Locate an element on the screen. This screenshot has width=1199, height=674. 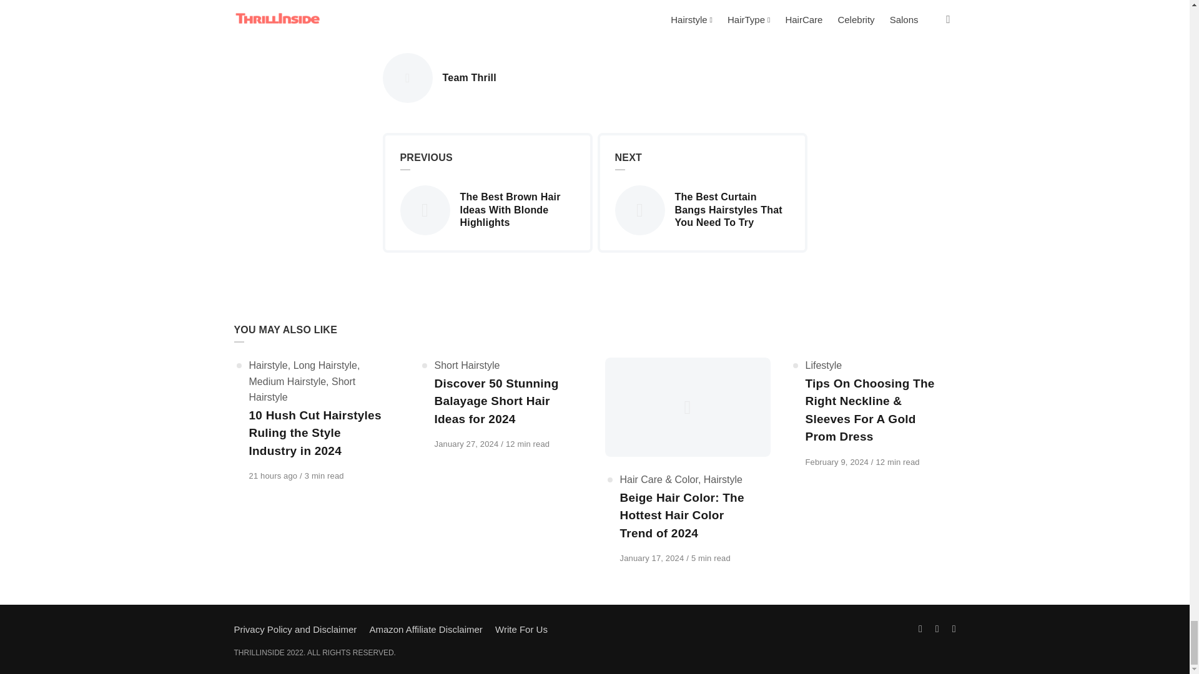
April 19, 2024 is located at coordinates (274, 476).